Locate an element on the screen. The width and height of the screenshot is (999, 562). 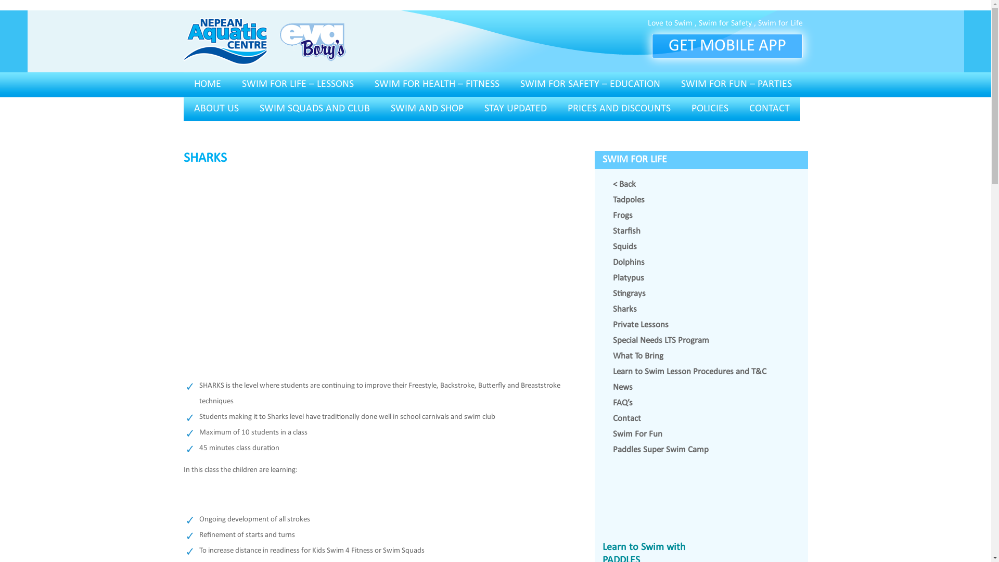
Squids is located at coordinates (625, 247).